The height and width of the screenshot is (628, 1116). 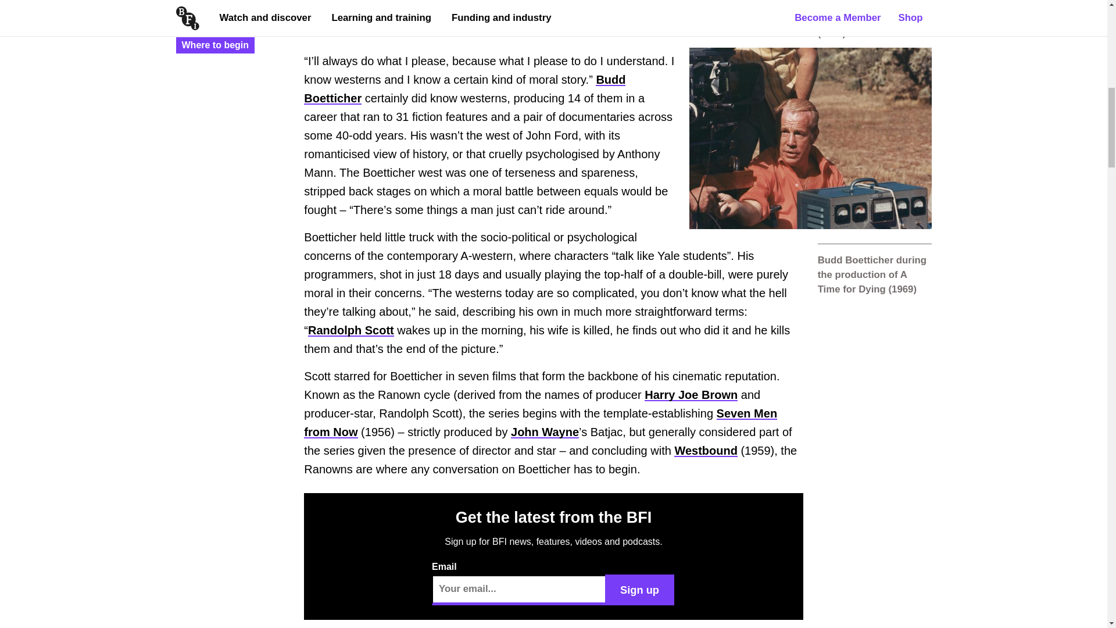 What do you see at coordinates (215, 45) in the screenshot?
I see `Where to begin` at bounding box center [215, 45].